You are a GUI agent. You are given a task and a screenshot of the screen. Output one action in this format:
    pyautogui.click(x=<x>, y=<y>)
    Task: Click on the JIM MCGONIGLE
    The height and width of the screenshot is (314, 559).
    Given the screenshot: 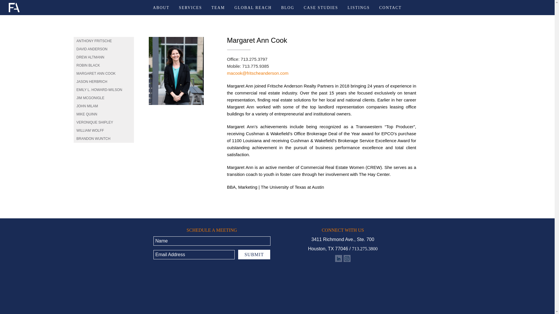 What is the action you would take?
    pyautogui.click(x=104, y=98)
    